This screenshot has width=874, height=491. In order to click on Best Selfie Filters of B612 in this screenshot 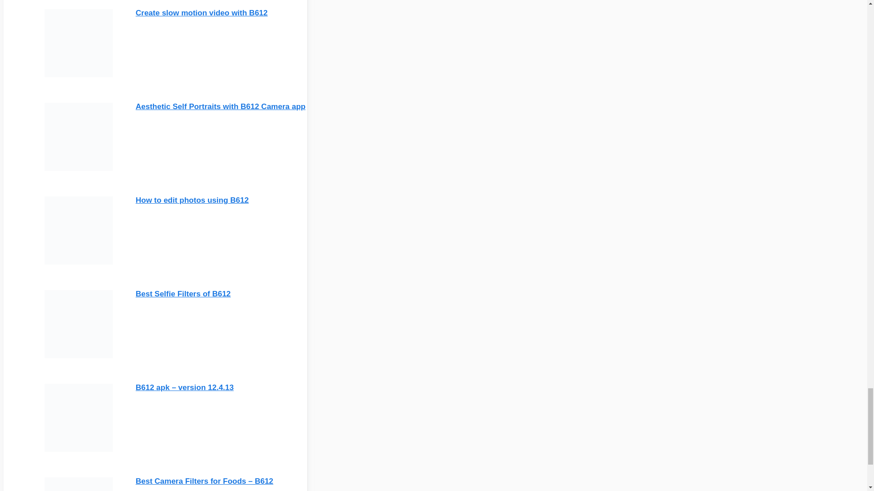, I will do `click(183, 293)`.